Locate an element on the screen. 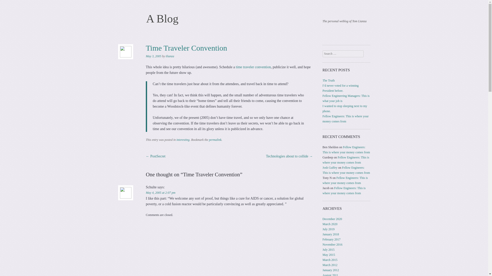 Image resolution: width=492 pixels, height=276 pixels. A Blog is located at coordinates (162, 19).